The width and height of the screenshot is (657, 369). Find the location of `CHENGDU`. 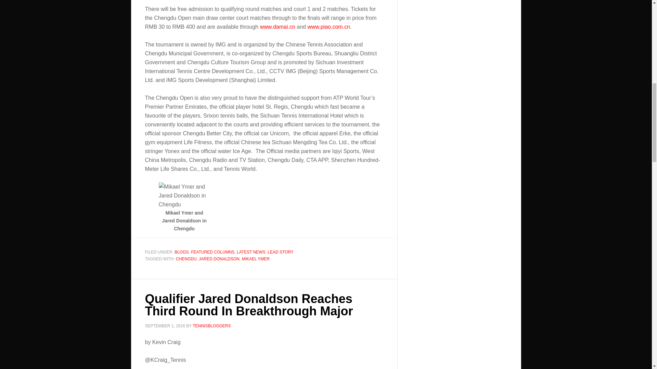

CHENGDU is located at coordinates (186, 259).